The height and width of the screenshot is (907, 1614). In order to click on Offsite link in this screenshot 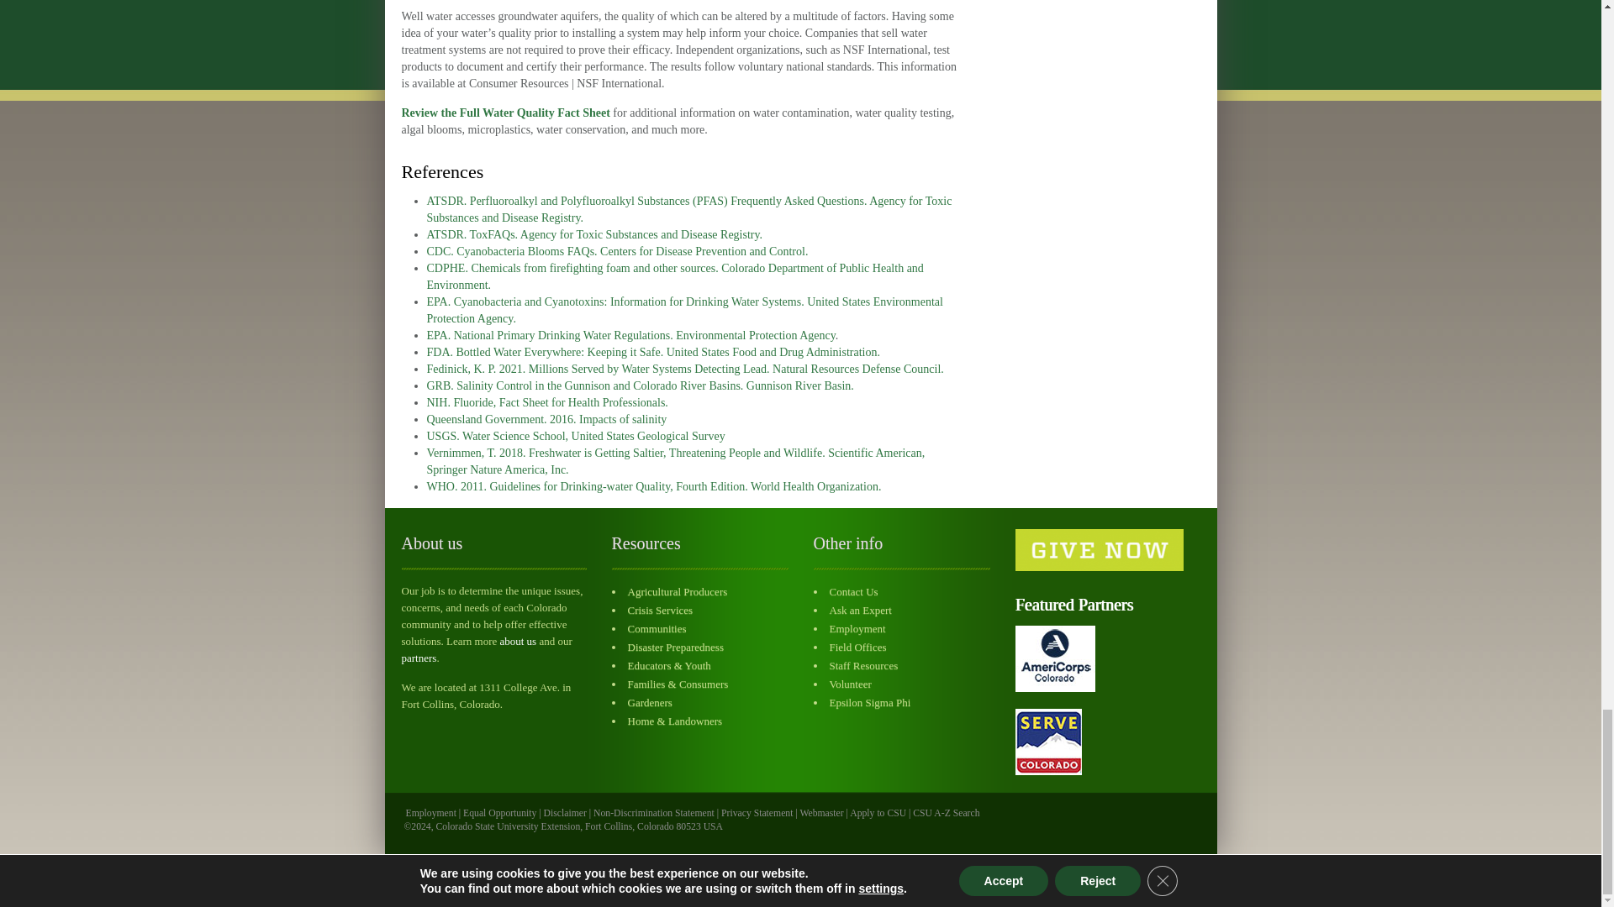, I will do `click(947, 813)`.